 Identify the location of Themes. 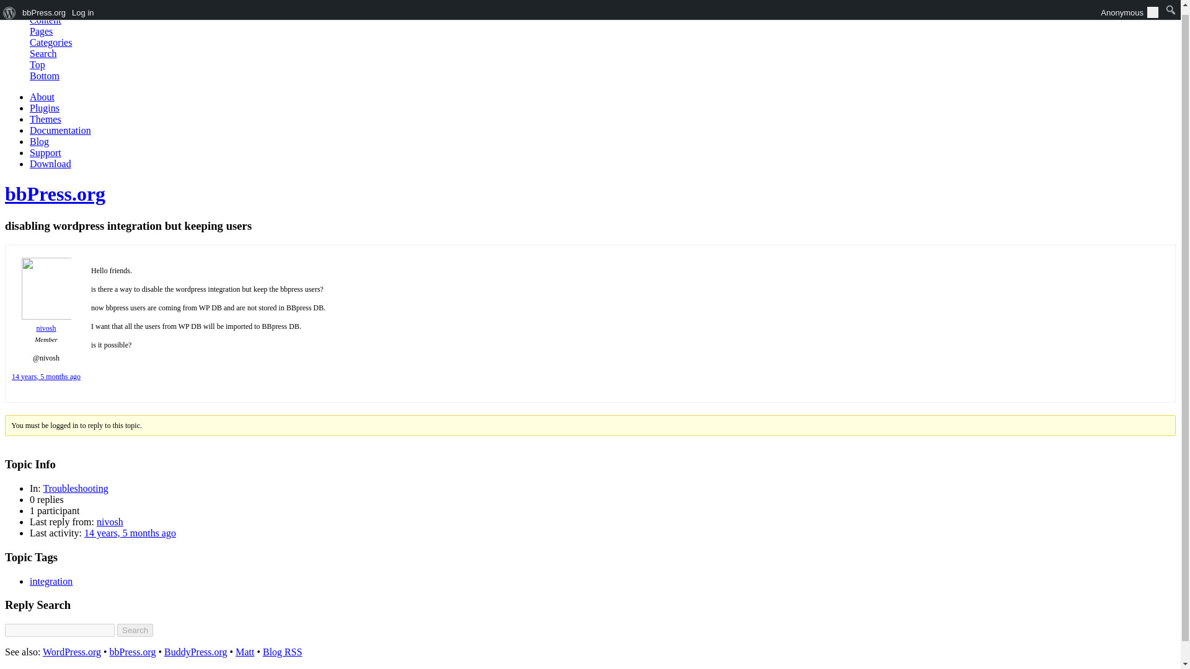
(46, 119).